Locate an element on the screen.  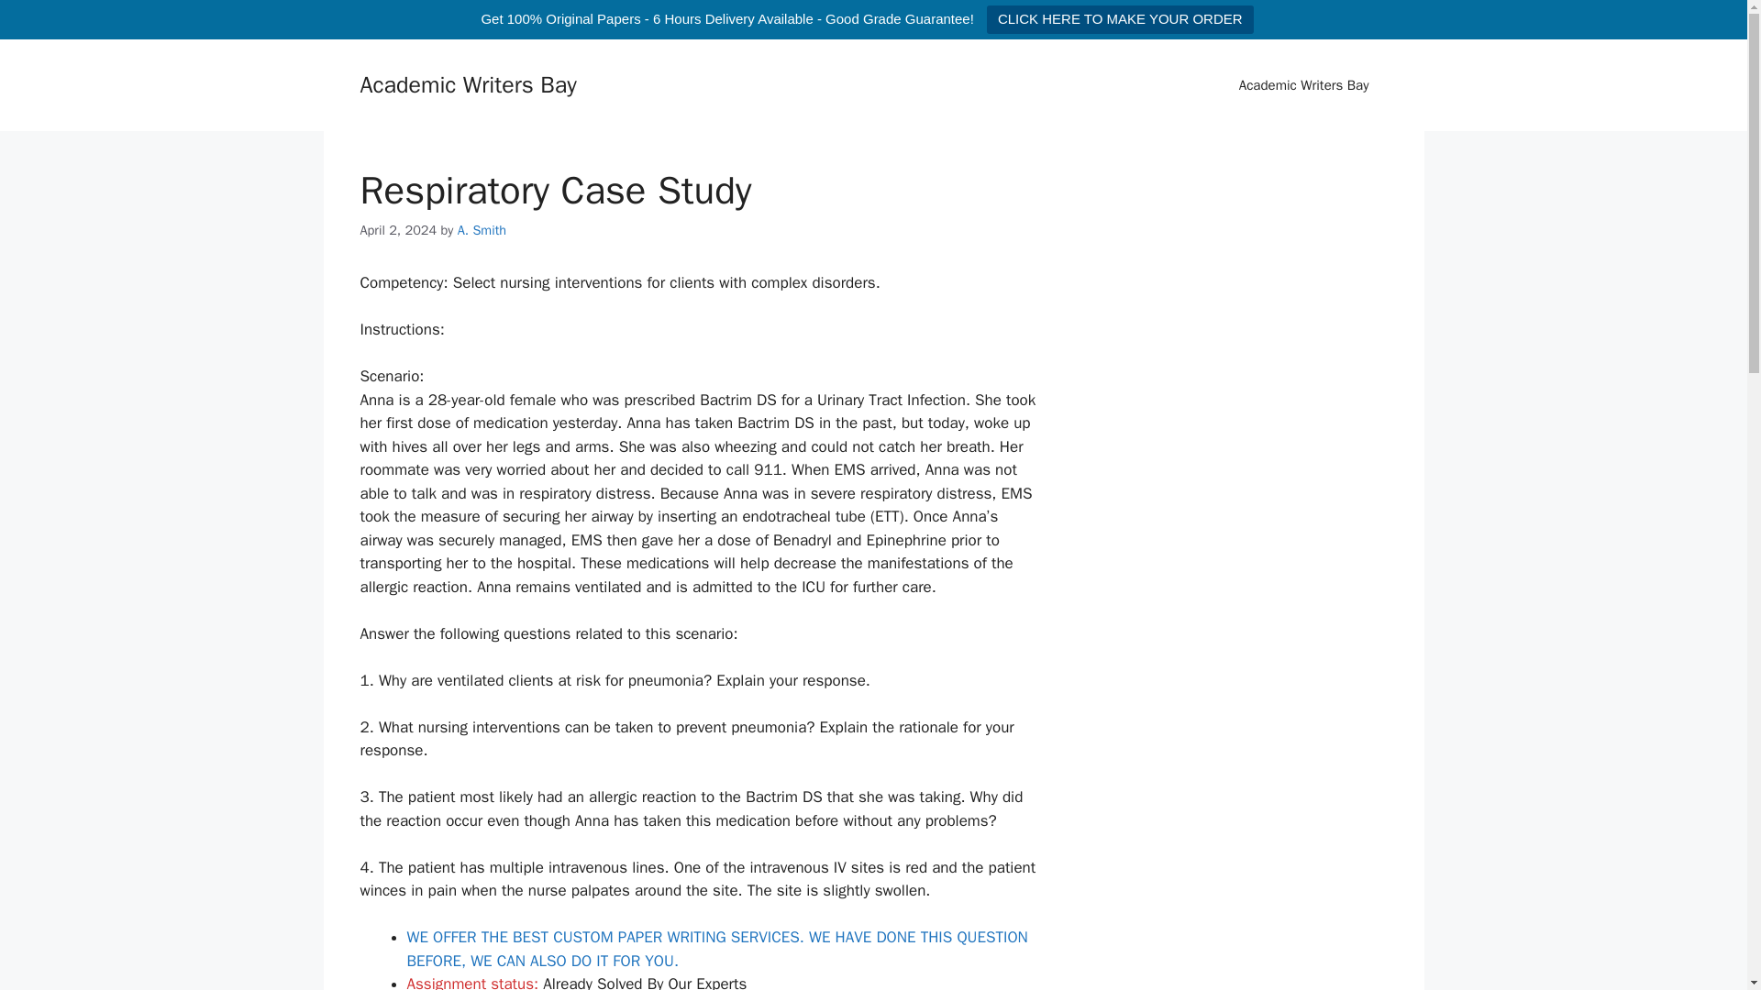
View all posts by A. Smith is located at coordinates (482, 229).